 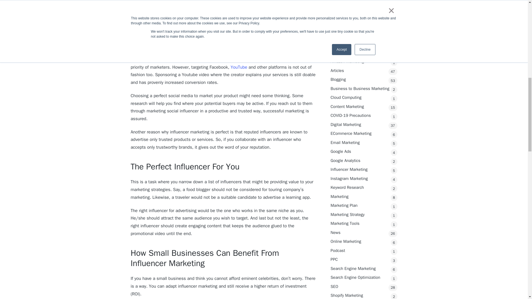 What do you see at coordinates (364, 77) in the screenshot?
I see `Marketing Plan` at bounding box center [364, 77].